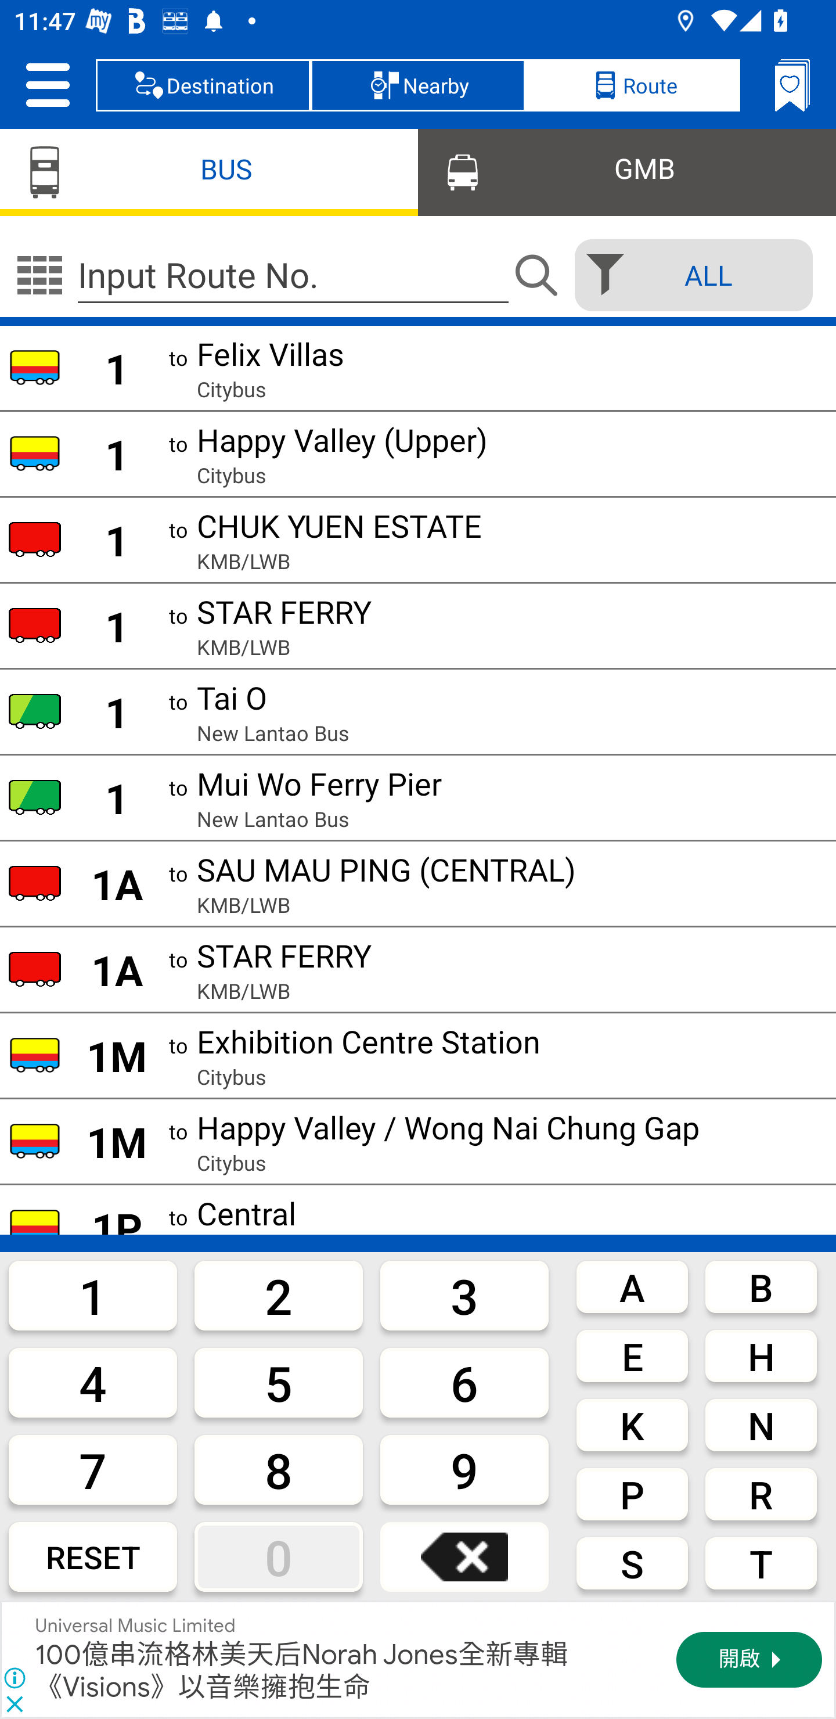 The image size is (836, 1719). Describe the element at coordinates (418, 85) in the screenshot. I see `Nearby` at that location.